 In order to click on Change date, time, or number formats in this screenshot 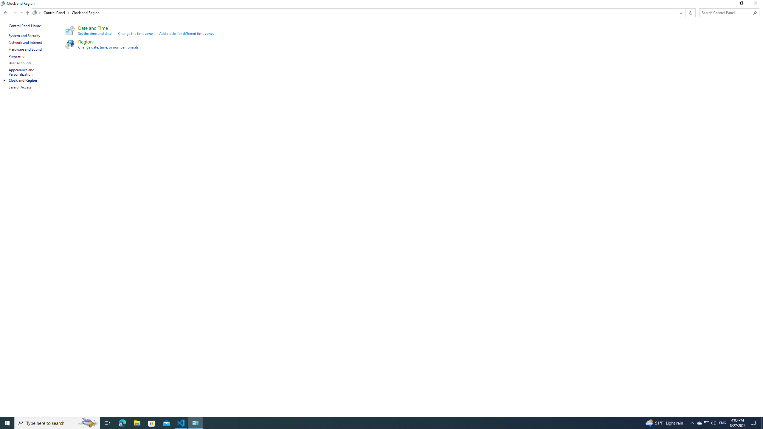, I will do `click(108, 47)`.